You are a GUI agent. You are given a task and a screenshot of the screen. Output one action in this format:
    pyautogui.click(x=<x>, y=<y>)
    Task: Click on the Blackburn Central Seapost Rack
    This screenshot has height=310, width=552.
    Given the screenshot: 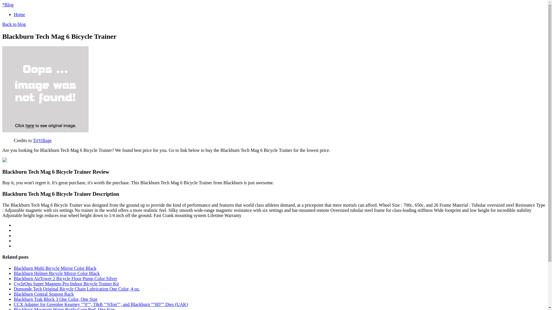 What is the action you would take?
    pyautogui.click(x=44, y=294)
    